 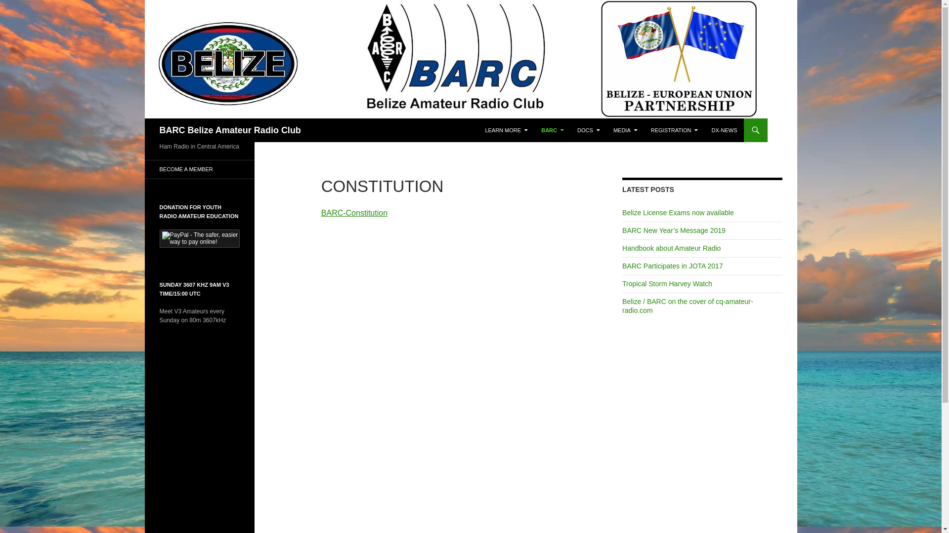 What do you see at coordinates (484, 118) in the screenshot?
I see `SKIP TO CONTENT` at bounding box center [484, 118].